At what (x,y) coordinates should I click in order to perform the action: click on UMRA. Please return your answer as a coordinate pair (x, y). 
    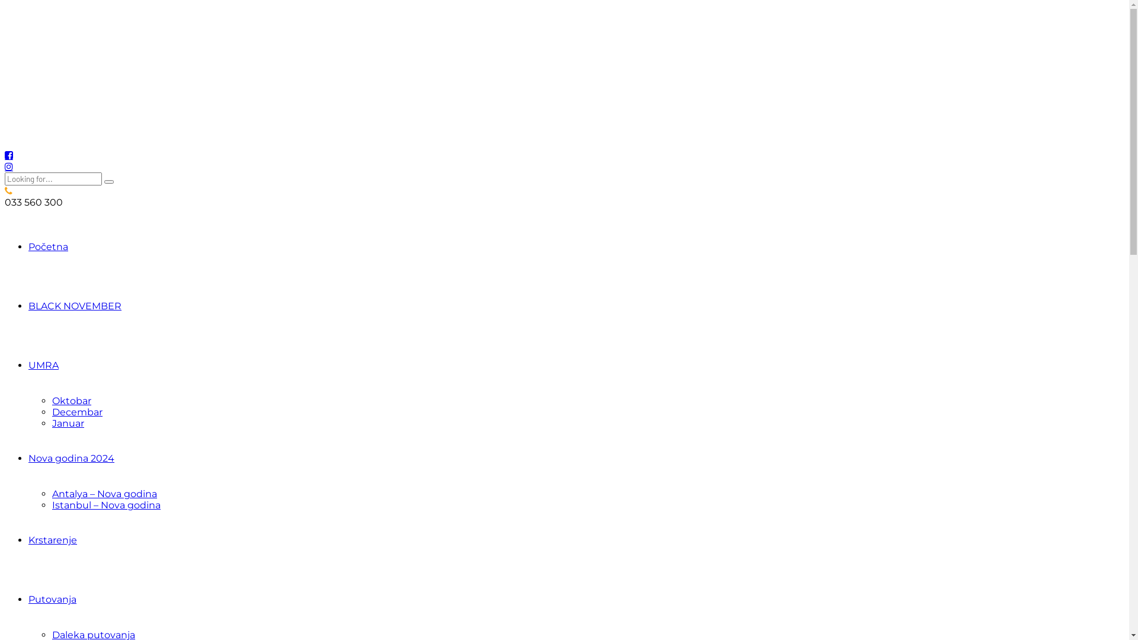
    Looking at the image, I should click on (44, 365).